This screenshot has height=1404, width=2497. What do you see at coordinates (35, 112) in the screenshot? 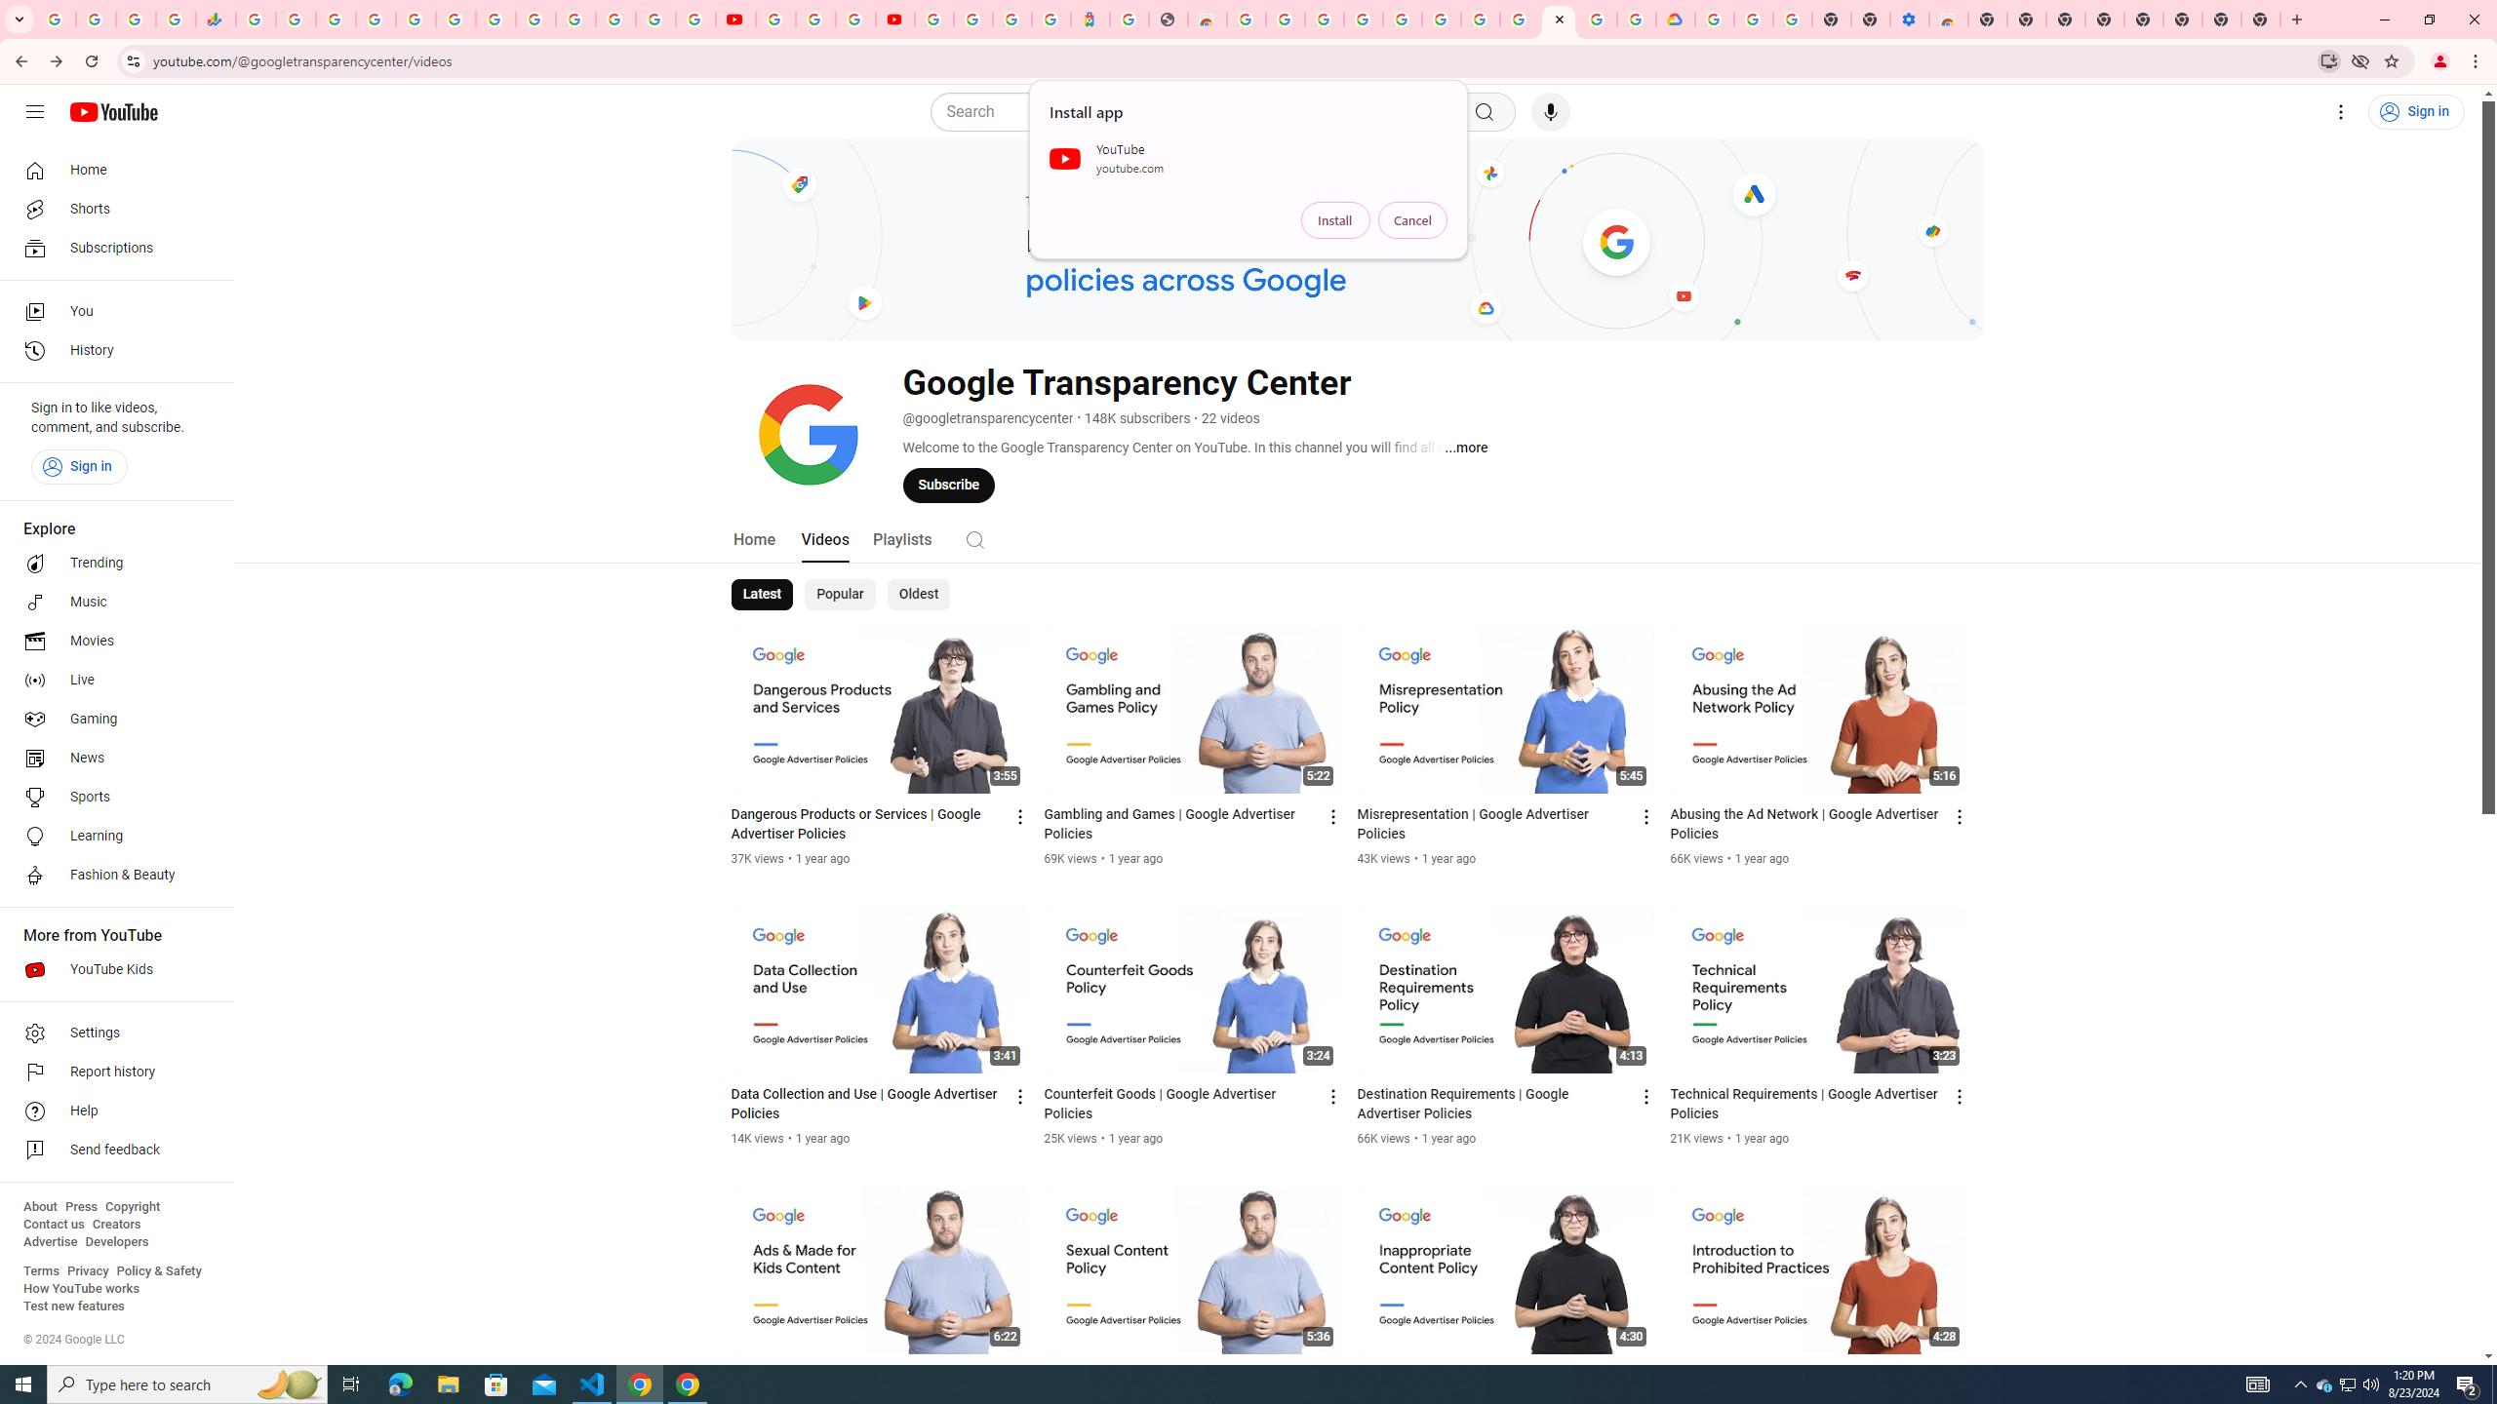
I see `Guide` at bounding box center [35, 112].